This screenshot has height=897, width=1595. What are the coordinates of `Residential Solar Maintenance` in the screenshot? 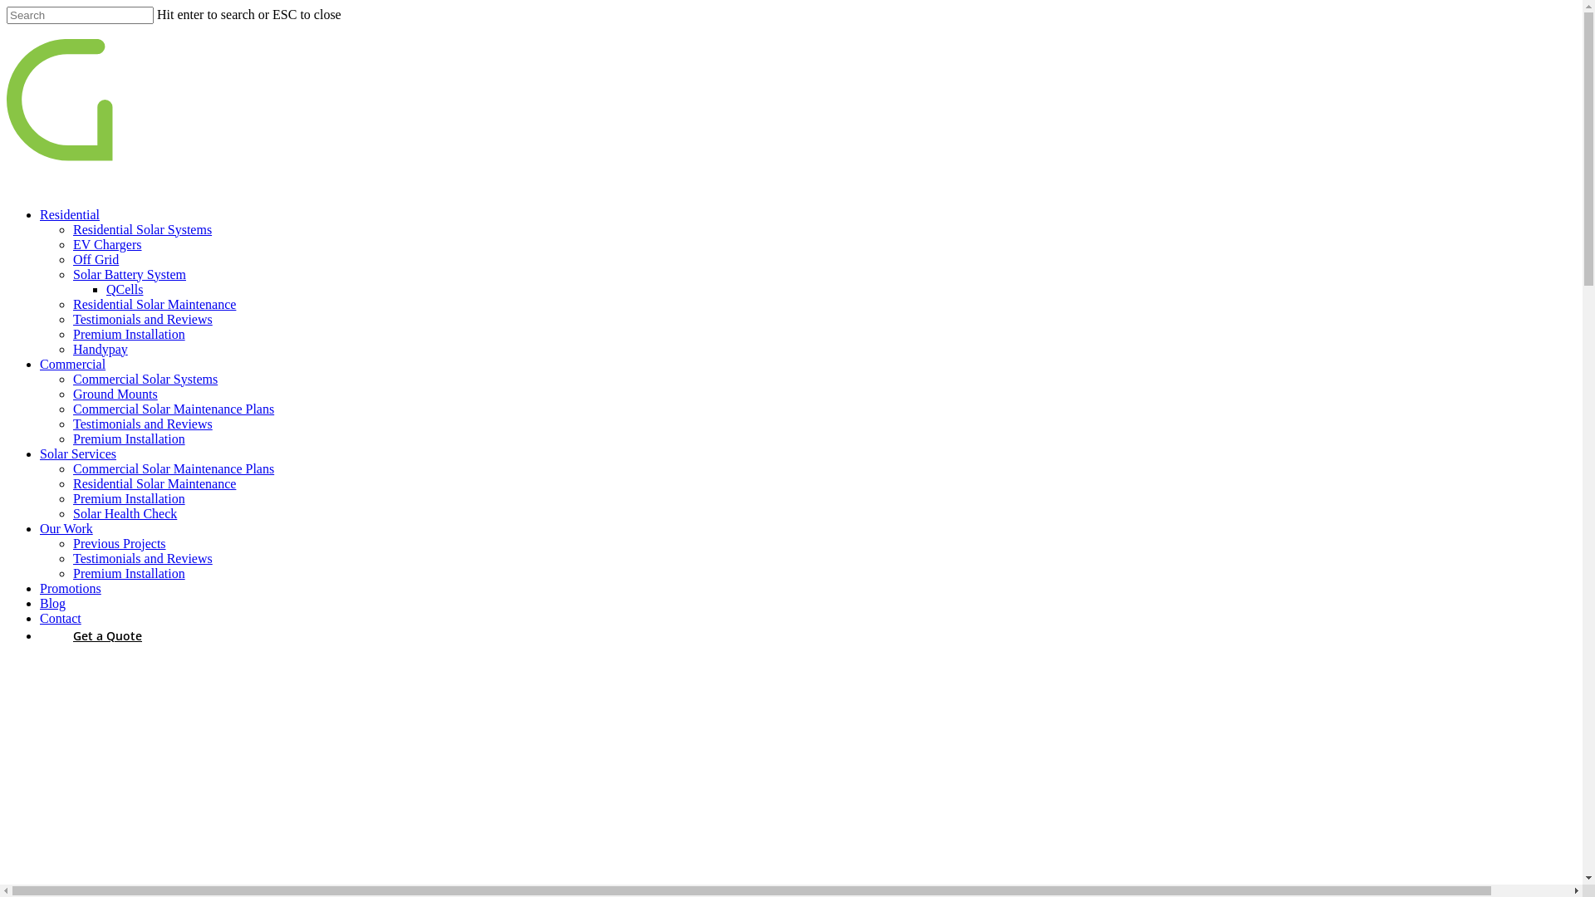 It's located at (155, 304).